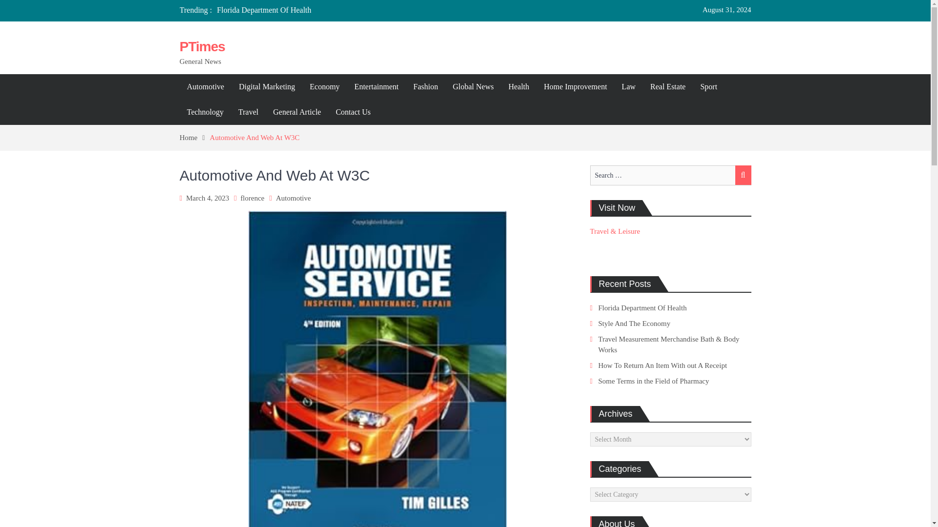 This screenshot has height=527, width=938. What do you see at coordinates (195, 138) in the screenshot?
I see `Home` at bounding box center [195, 138].